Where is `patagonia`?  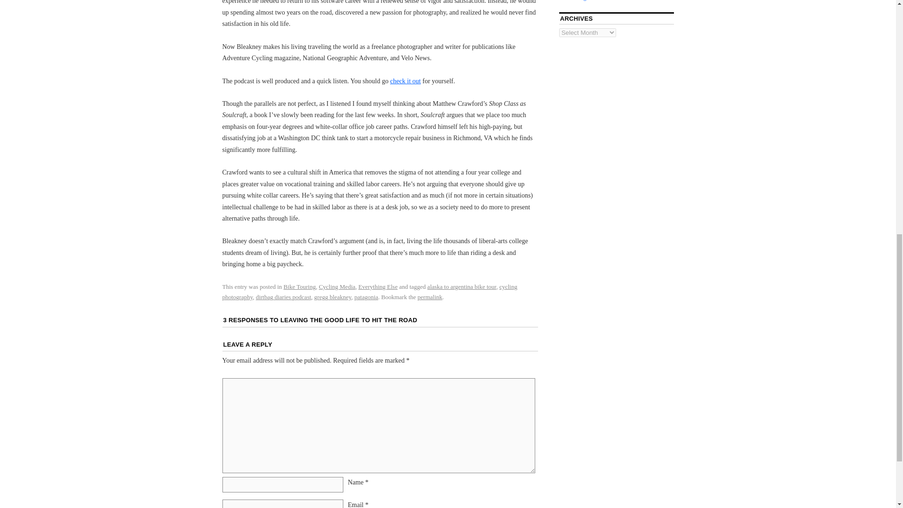
patagonia is located at coordinates (366, 297).